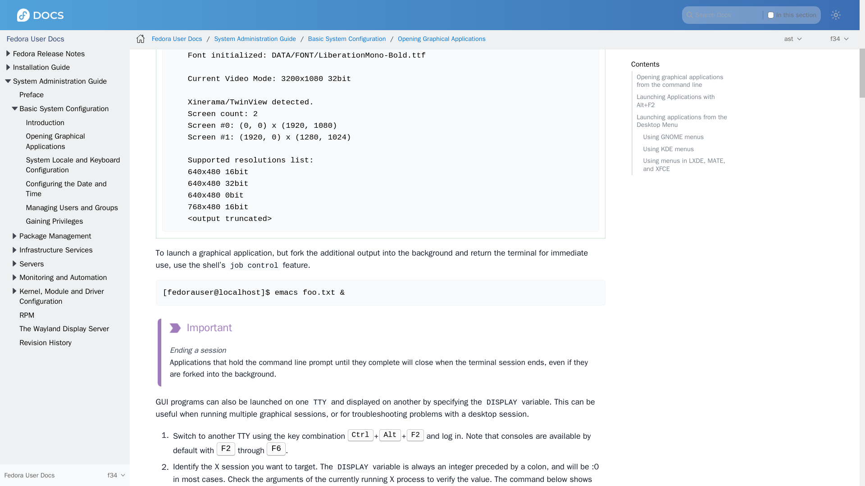  Describe the element at coordinates (200, 328) in the screenshot. I see `Important` at that location.